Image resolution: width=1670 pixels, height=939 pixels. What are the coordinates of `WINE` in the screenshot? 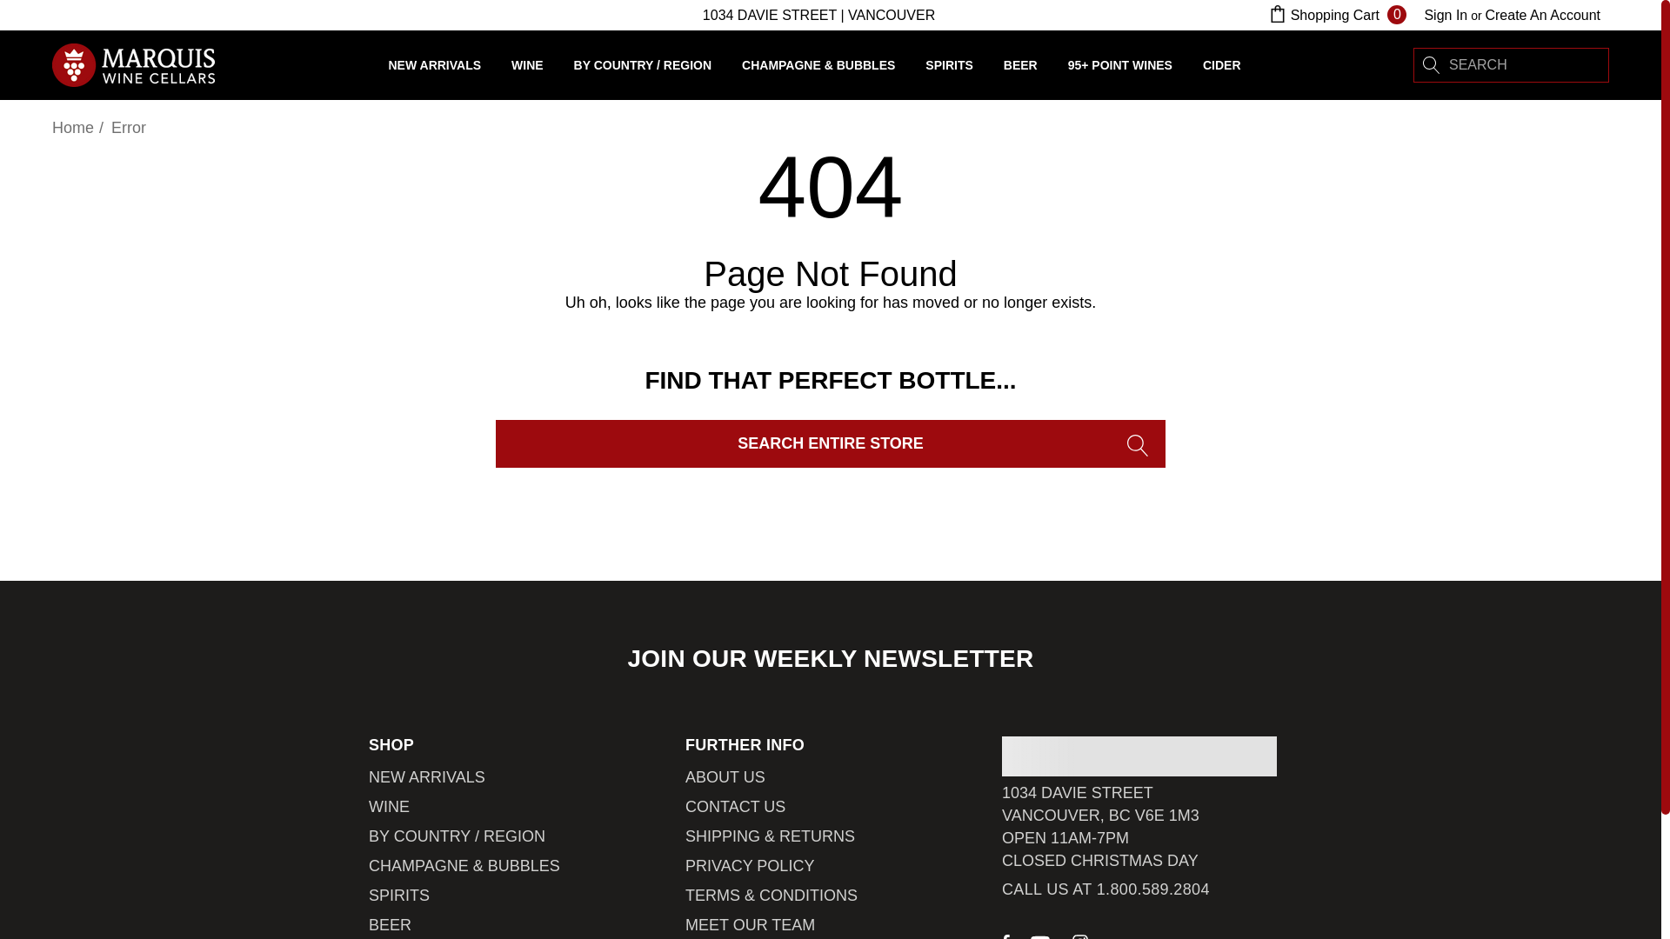 It's located at (527, 69).